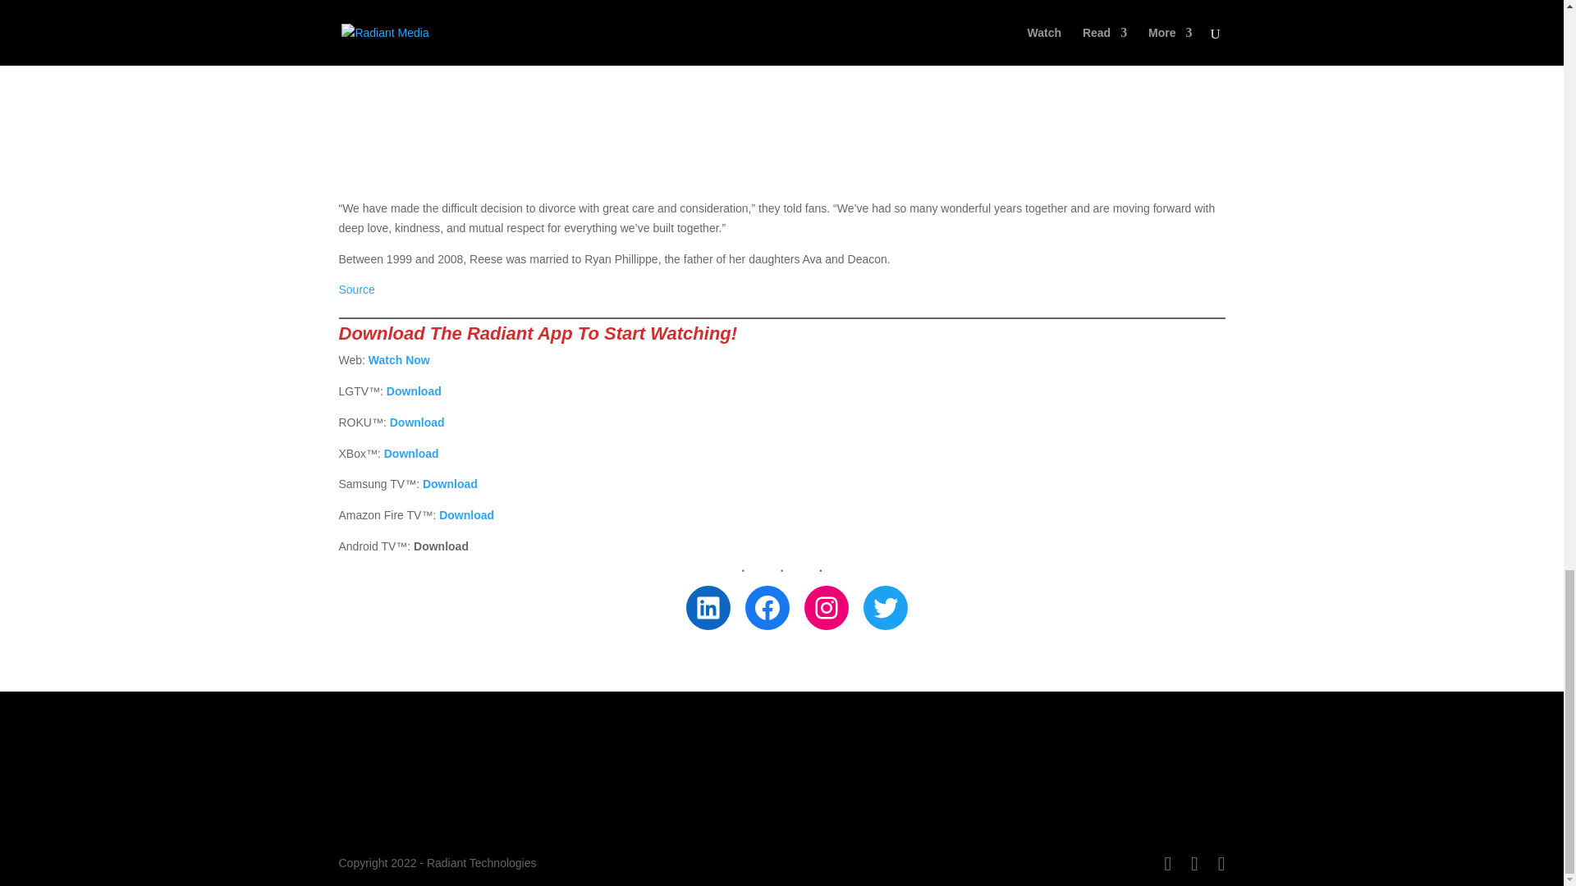 The image size is (1576, 886). I want to click on Download, so click(412, 453).